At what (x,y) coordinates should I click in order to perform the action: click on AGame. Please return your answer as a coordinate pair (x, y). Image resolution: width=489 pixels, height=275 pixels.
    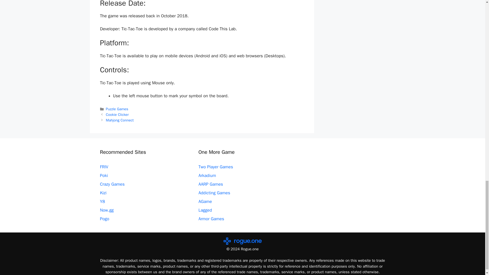
    Looking at the image, I should click on (205, 201).